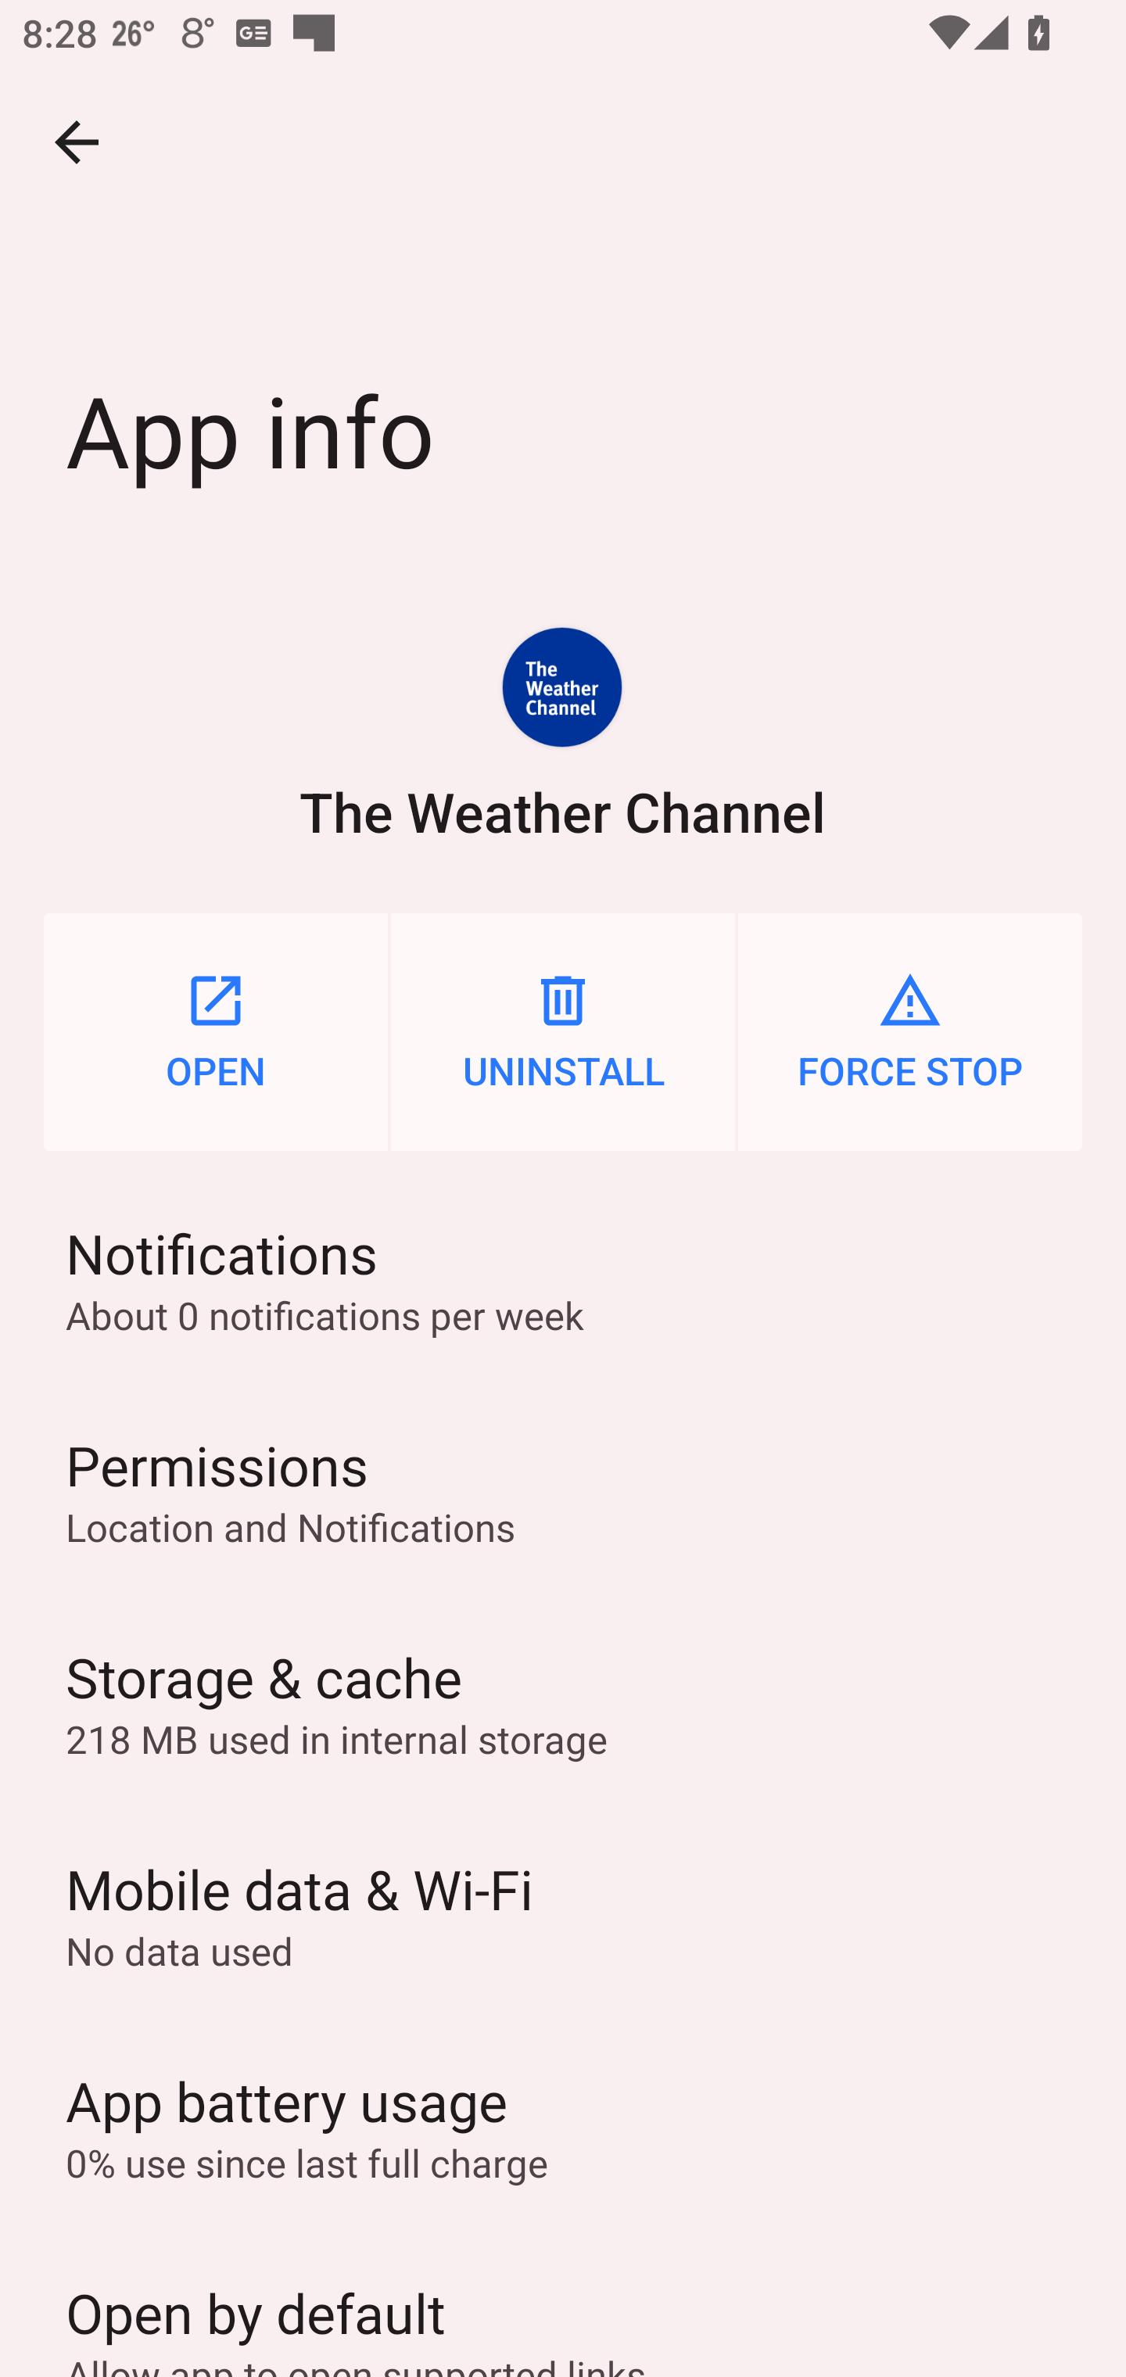 The width and height of the screenshot is (1126, 2377). I want to click on UNINSTALL, so click(563, 1031).